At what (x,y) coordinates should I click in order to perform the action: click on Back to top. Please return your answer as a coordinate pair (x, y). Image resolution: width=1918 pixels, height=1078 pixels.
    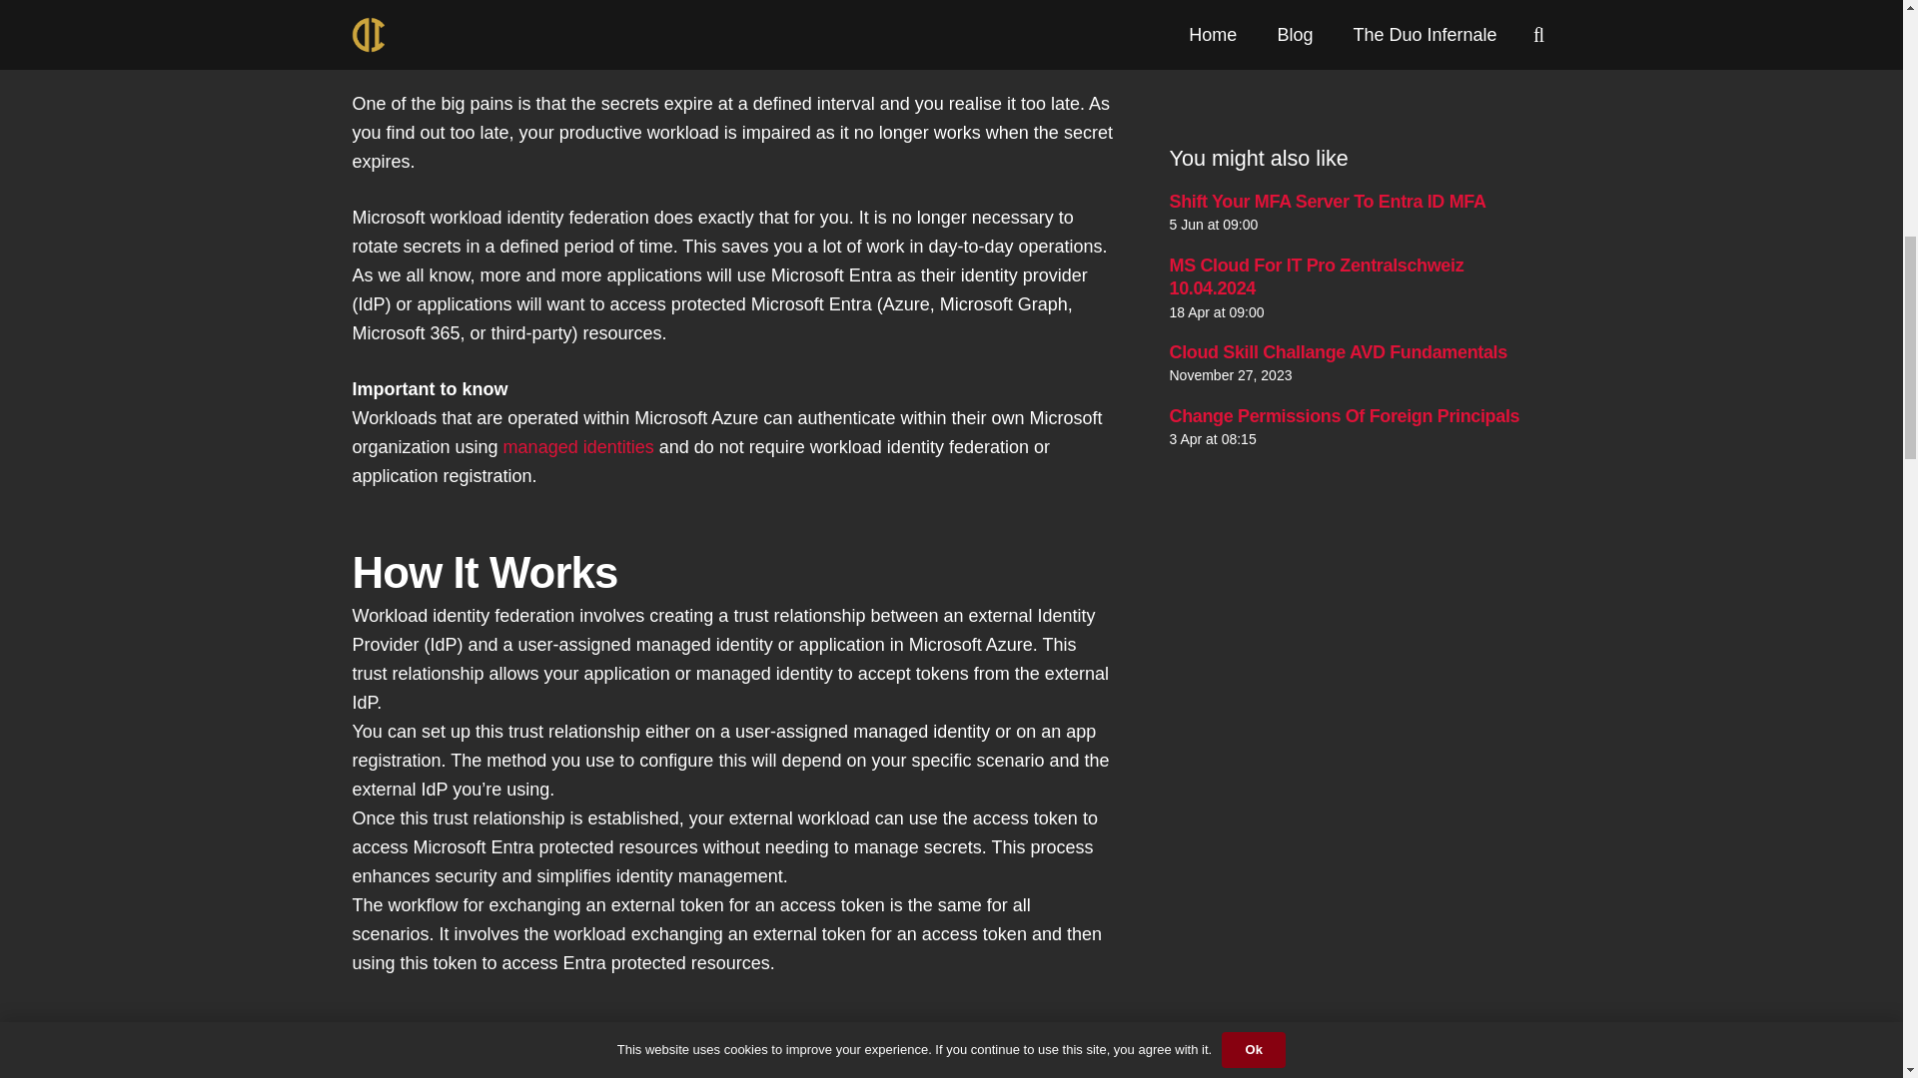
    Looking at the image, I should click on (1862, 34).